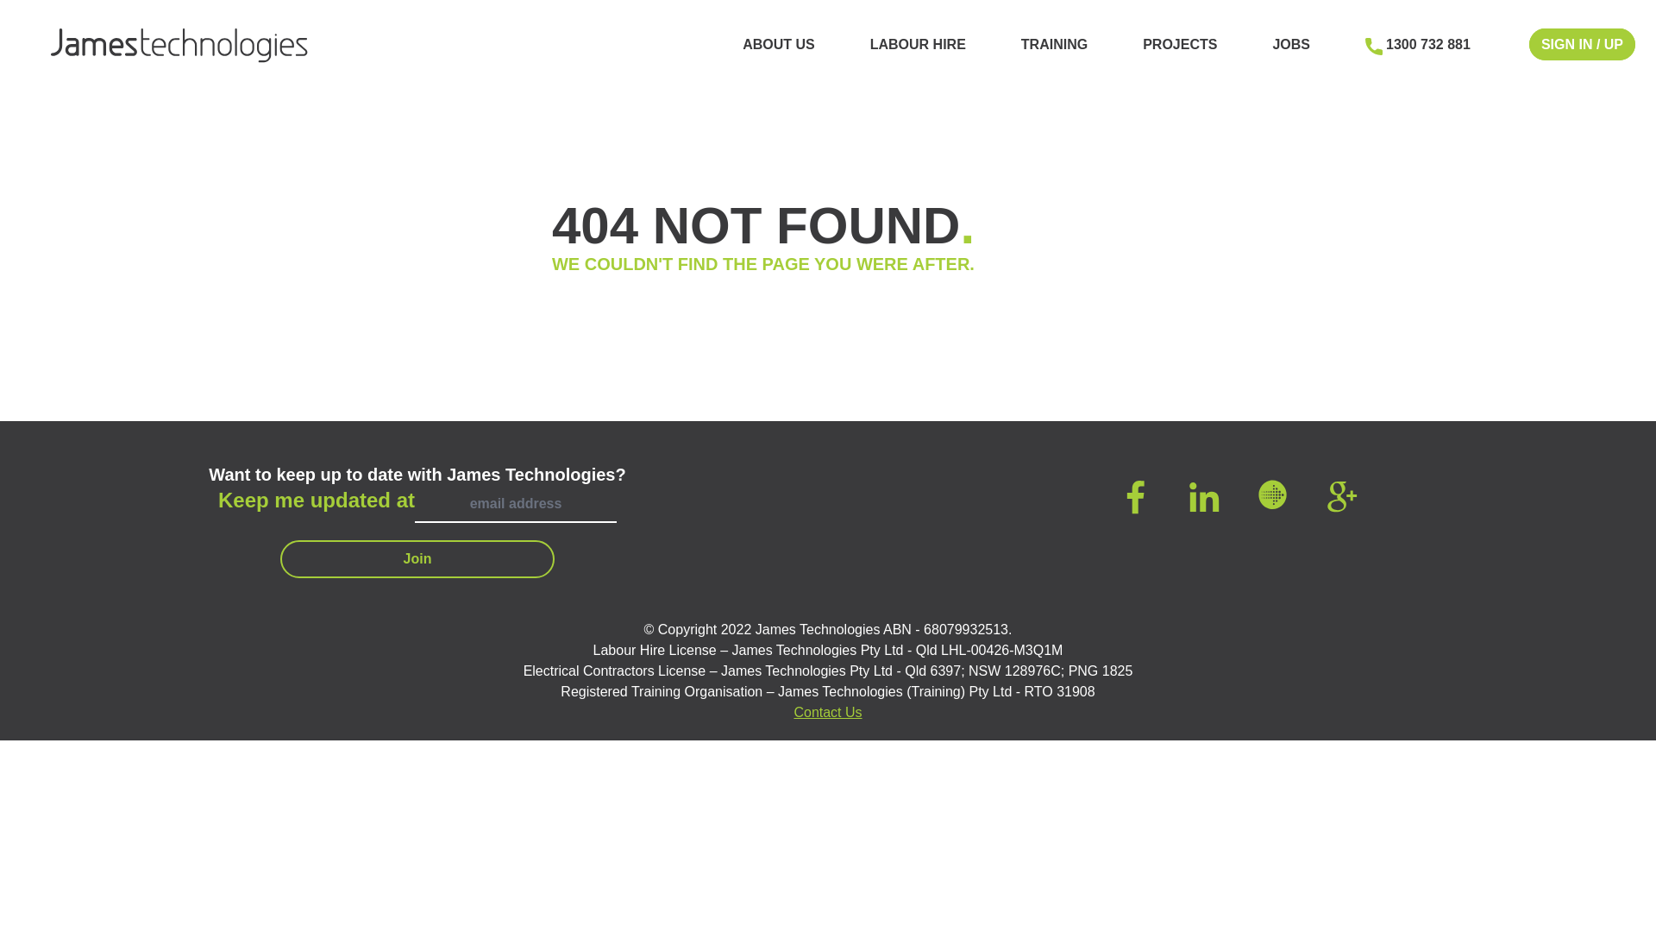 Image resolution: width=1656 pixels, height=932 pixels. Describe the element at coordinates (1425, 45) in the screenshot. I see `1300 732 881` at that location.